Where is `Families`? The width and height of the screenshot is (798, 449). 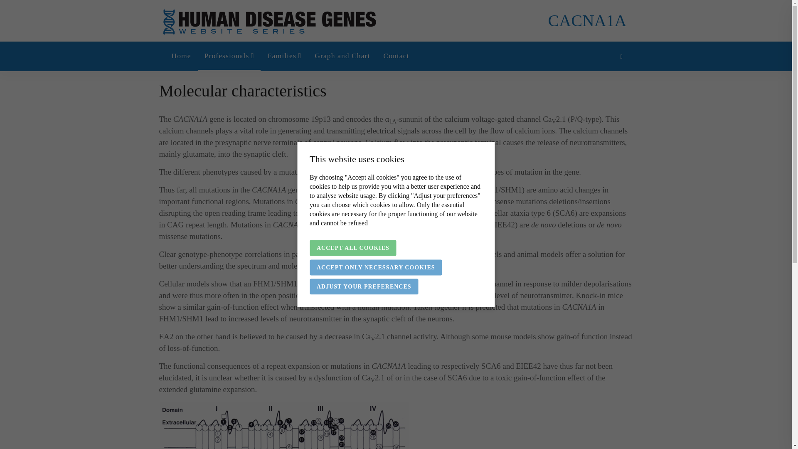
Families is located at coordinates (285, 57).